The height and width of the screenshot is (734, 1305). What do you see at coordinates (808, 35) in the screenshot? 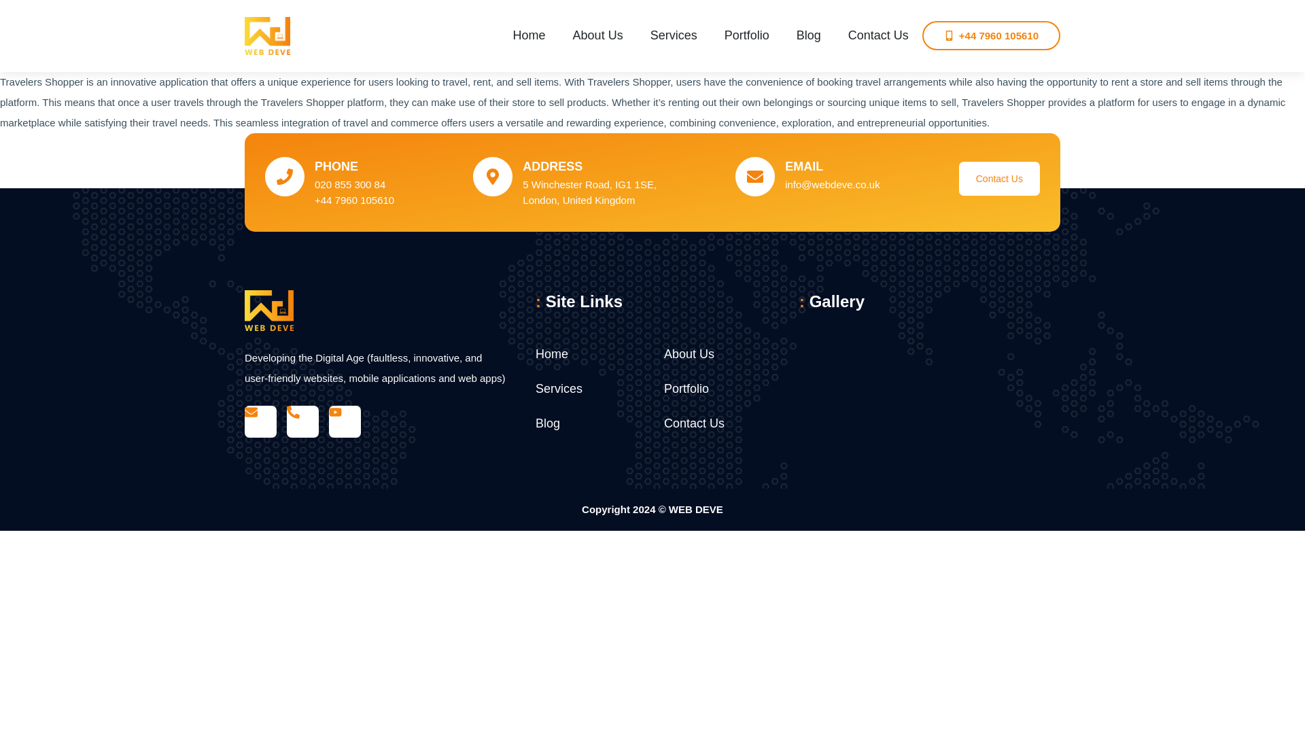
I see `Blog` at bounding box center [808, 35].